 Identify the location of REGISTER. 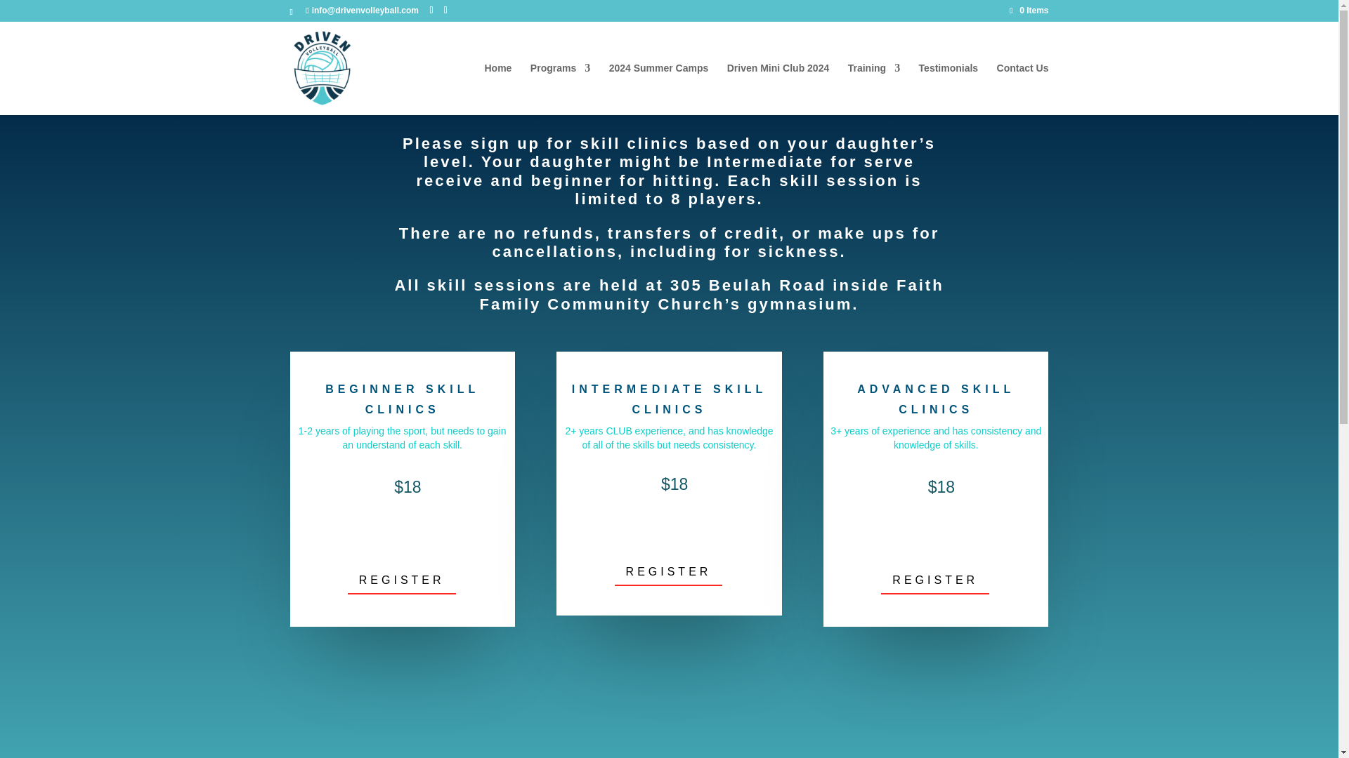
(934, 580).